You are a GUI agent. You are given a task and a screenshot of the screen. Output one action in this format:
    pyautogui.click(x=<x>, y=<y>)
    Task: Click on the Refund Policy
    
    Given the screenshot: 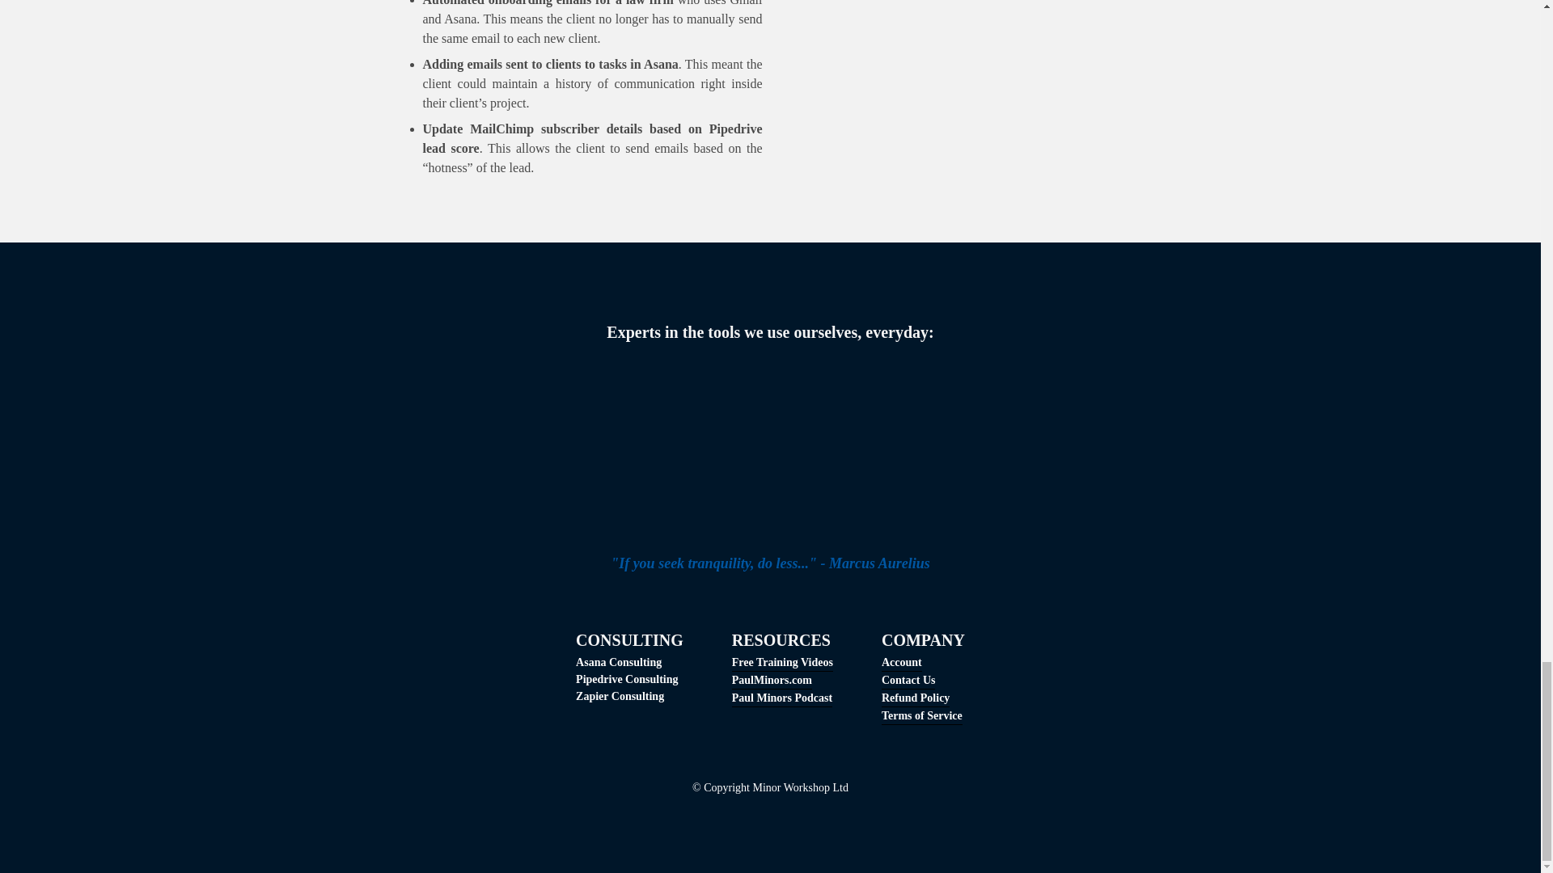 What is the action you would take?
    pyautogui.click(x=916, y=698)
    